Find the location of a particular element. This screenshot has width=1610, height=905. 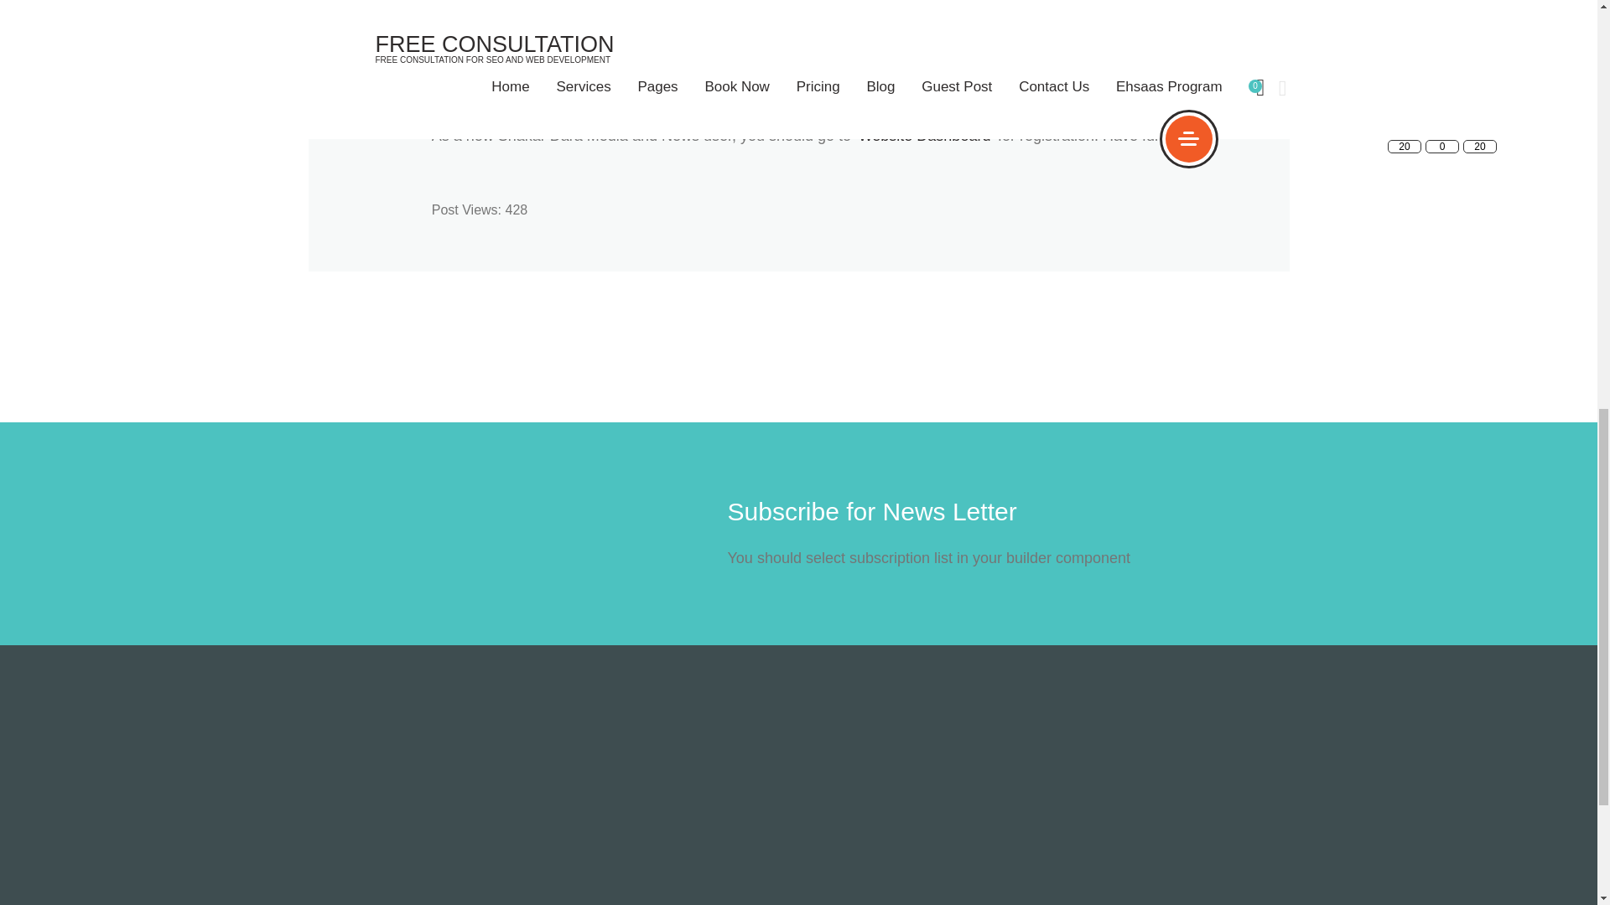

RSS is located at coordinates (1405, 120).